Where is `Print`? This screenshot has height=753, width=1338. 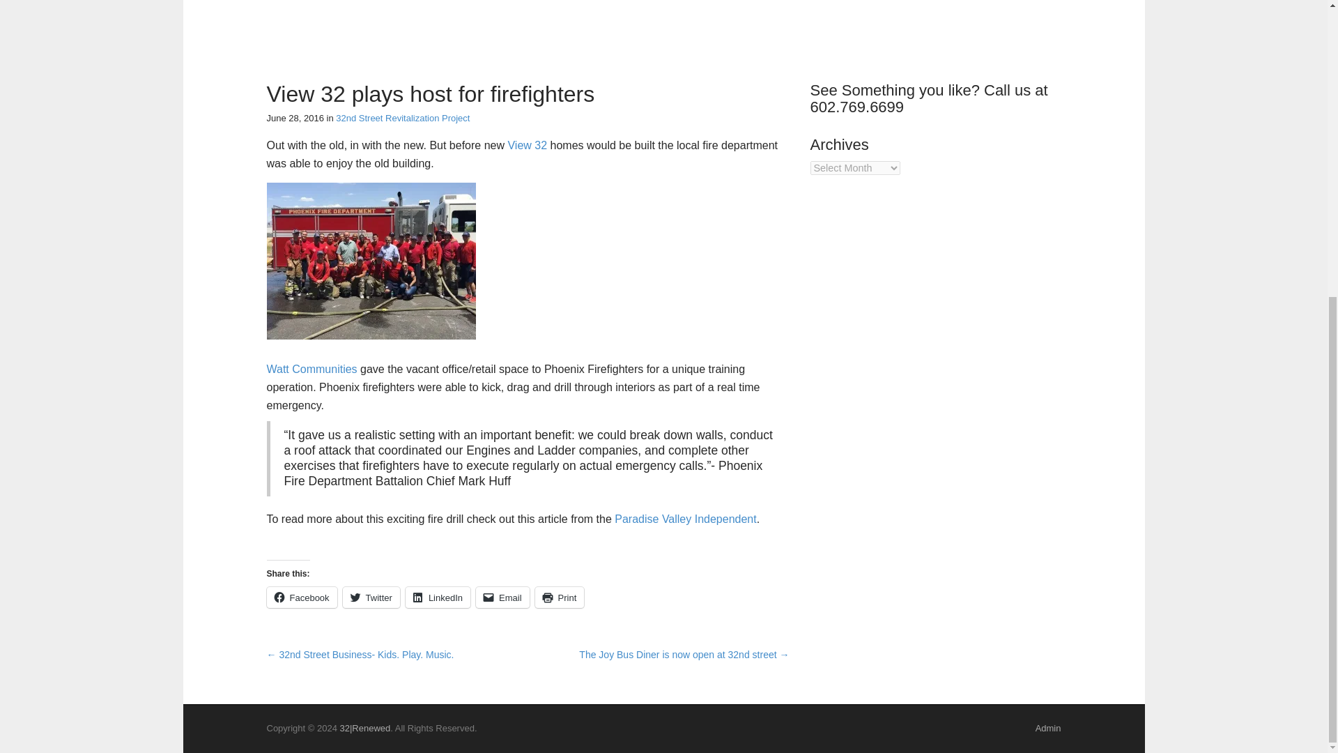
Print is located at coordinates (560, 597).